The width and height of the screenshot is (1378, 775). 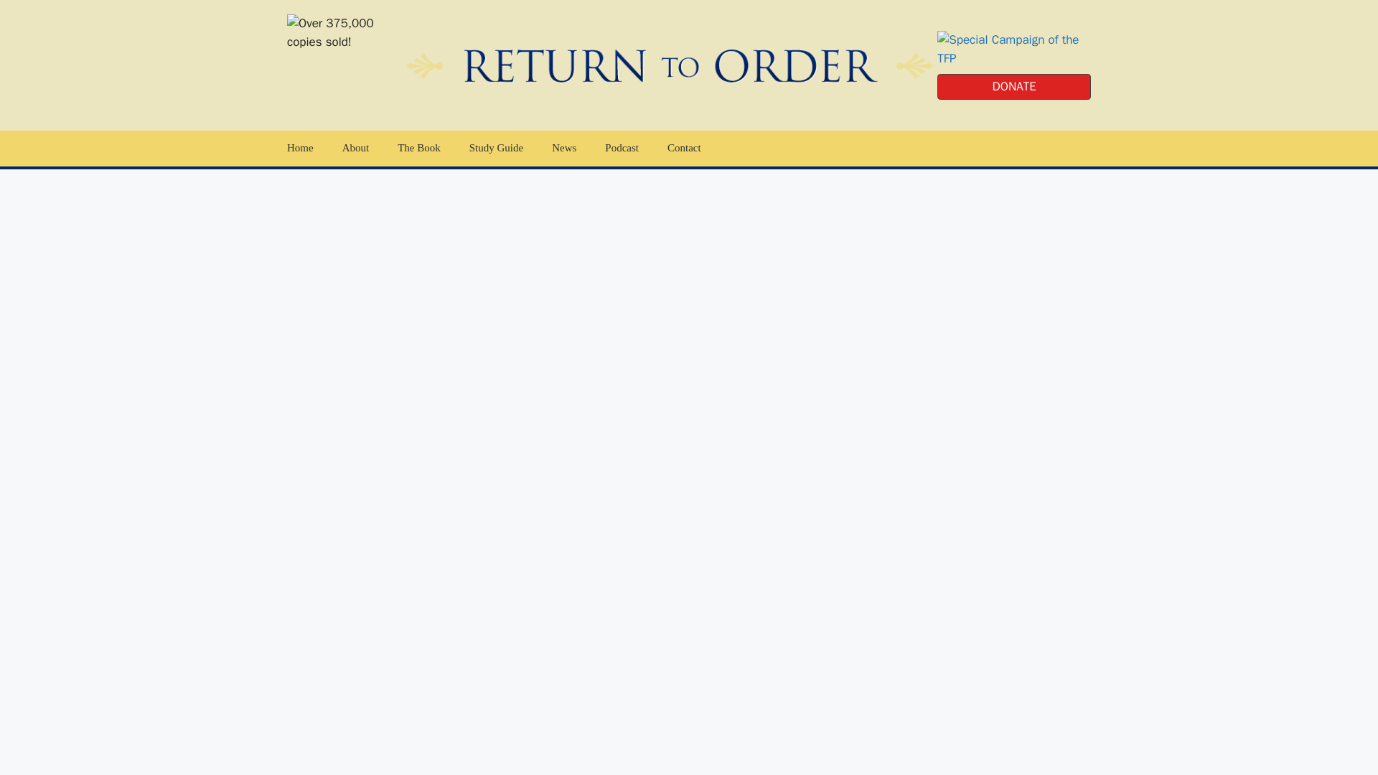 What do you see at coordinates (1013, 86) in the screenshot?
I see `DONATE` at bounding box center [1013, 86].